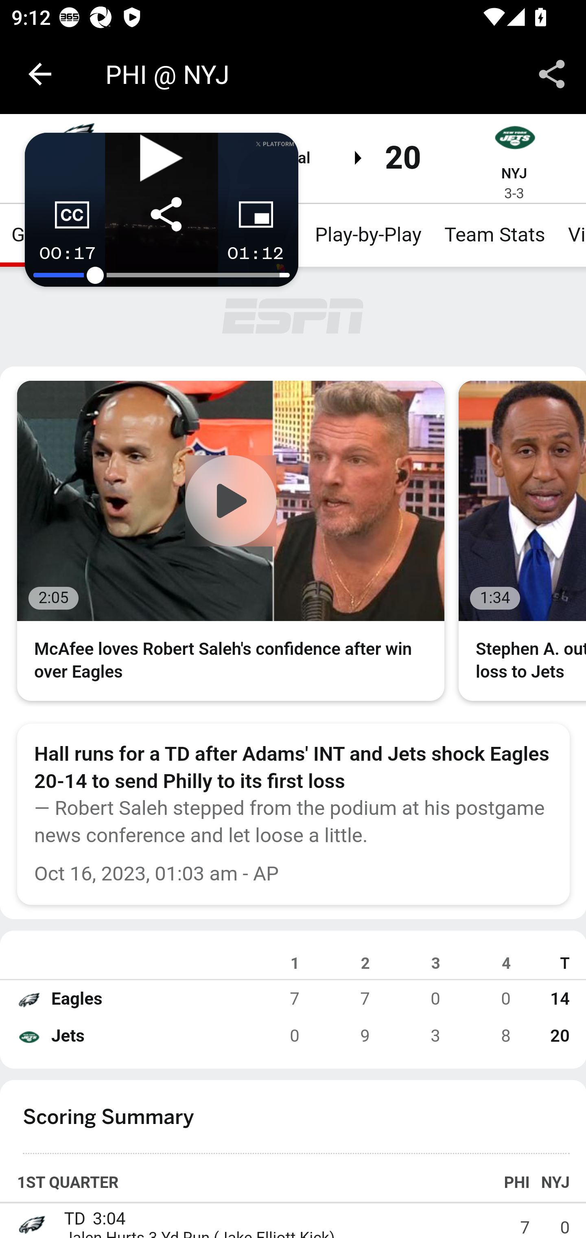 This screenshot has height=1238, width=586. Describe the element at coordinates (495, 235) in the screenshot. I see `Team Stats` at that location.